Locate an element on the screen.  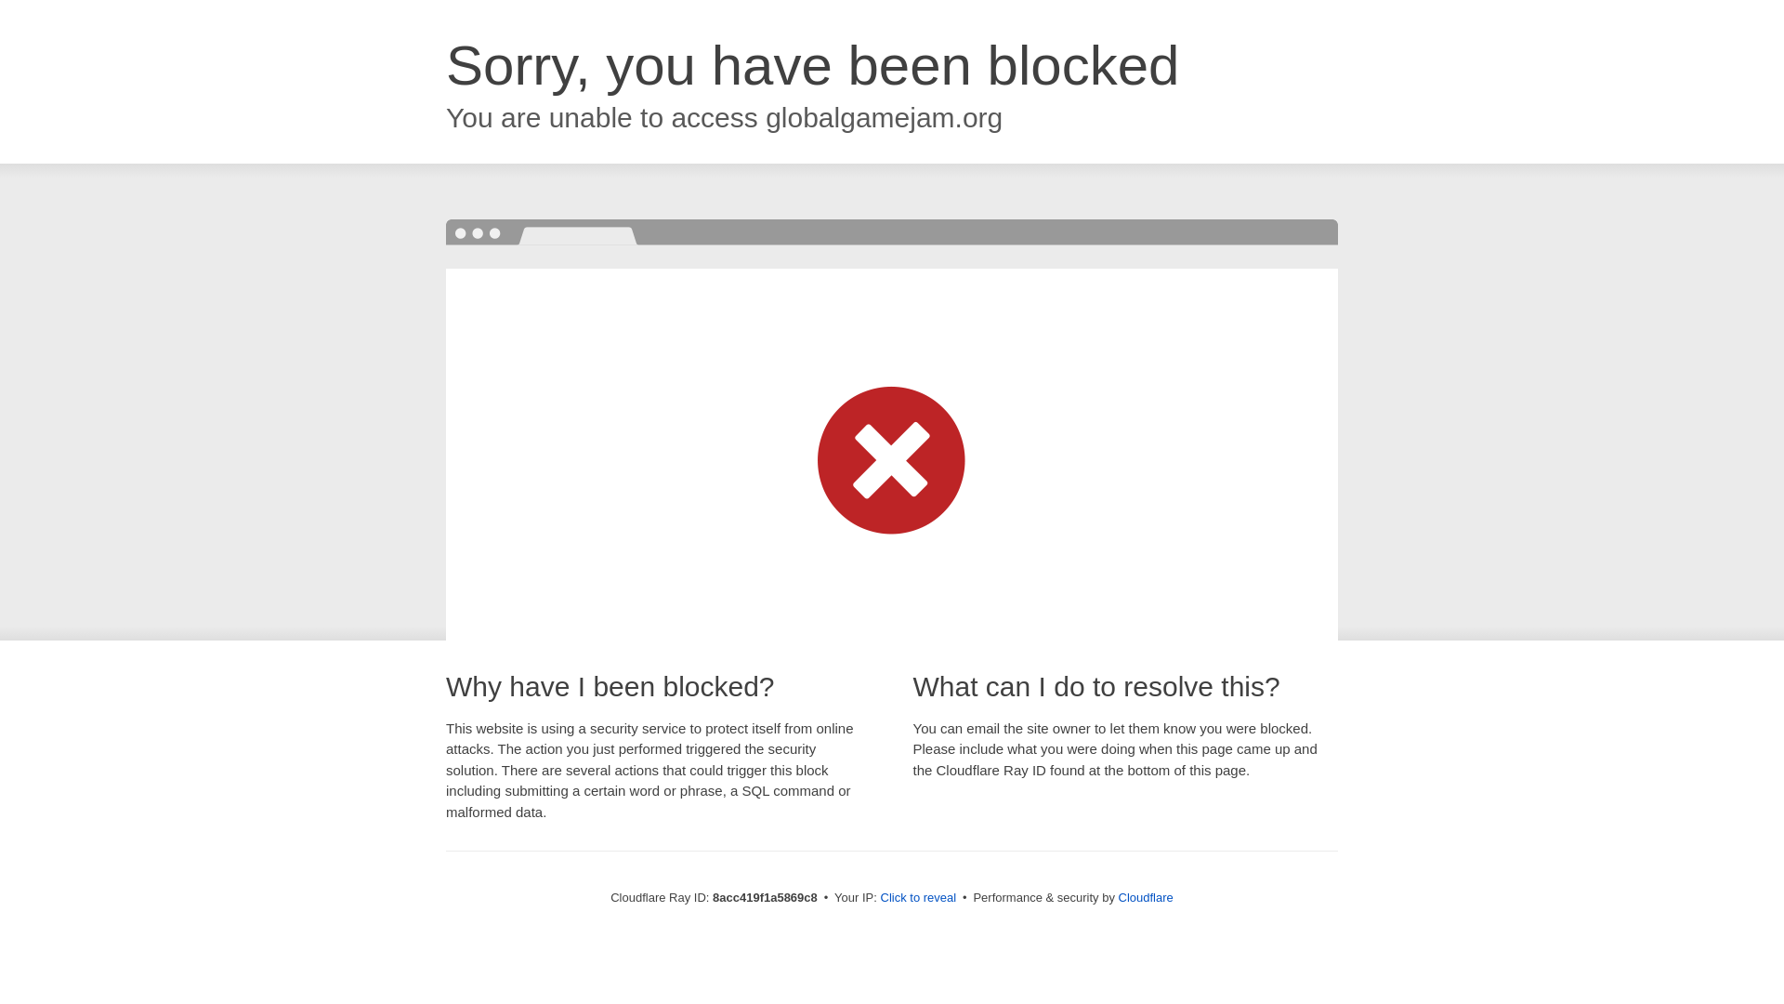
Cloudflare is located at coordinates (1146, 897).